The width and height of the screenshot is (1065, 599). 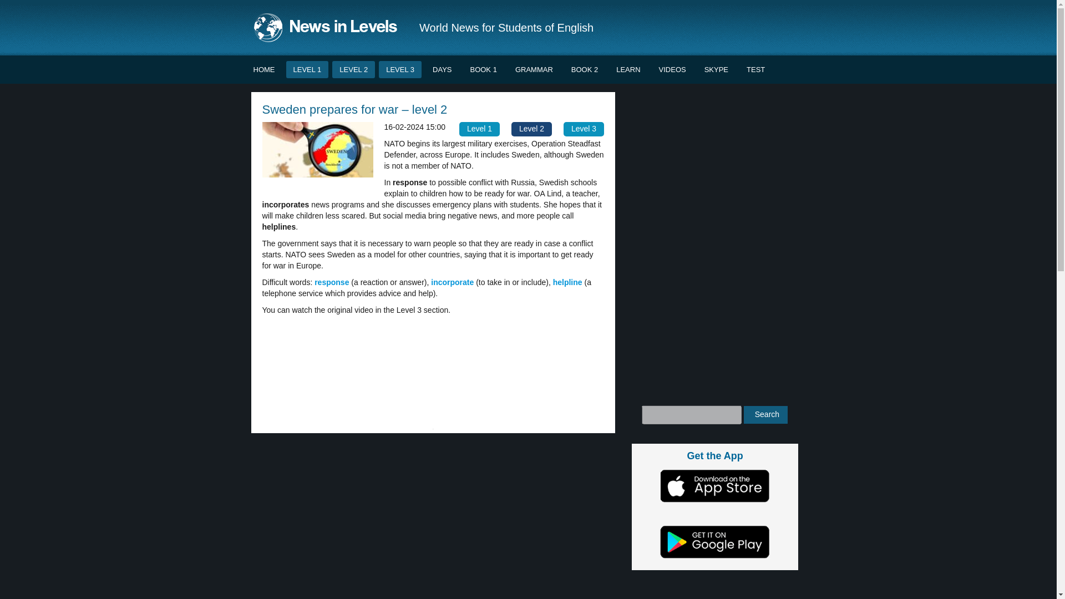 I want to click on LEVEL 1, so click(x=307, y=70).